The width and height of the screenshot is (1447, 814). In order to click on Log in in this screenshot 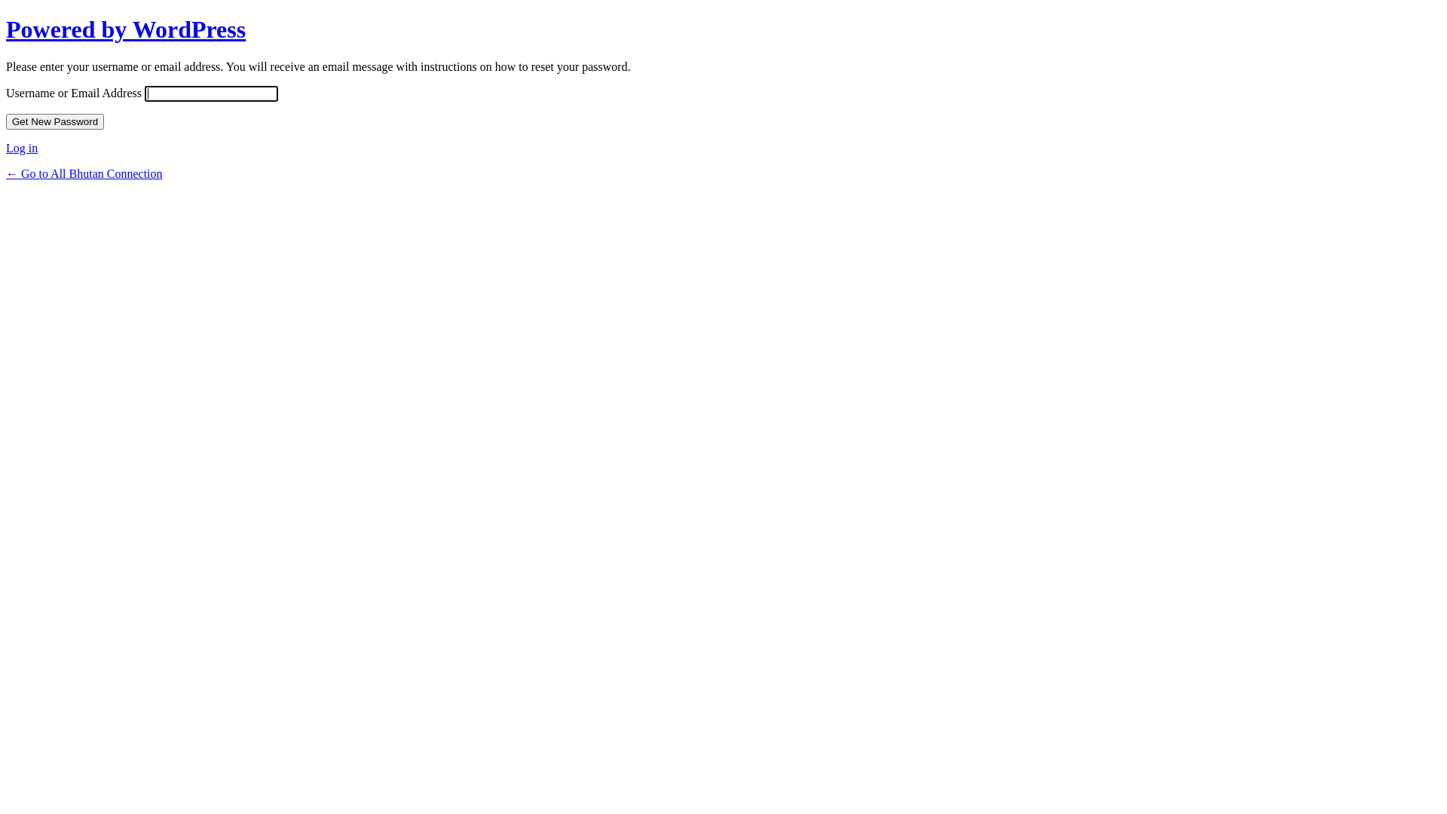, I will do `click(22, 148)`.